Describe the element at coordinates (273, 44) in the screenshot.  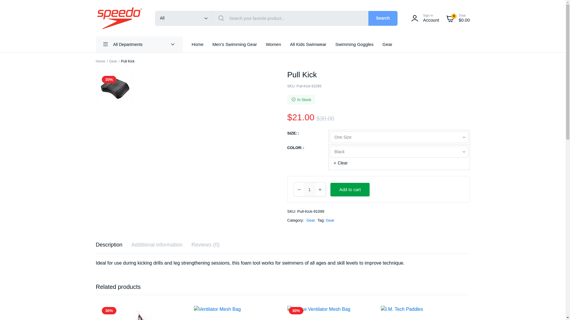
I see `Women` at that location.